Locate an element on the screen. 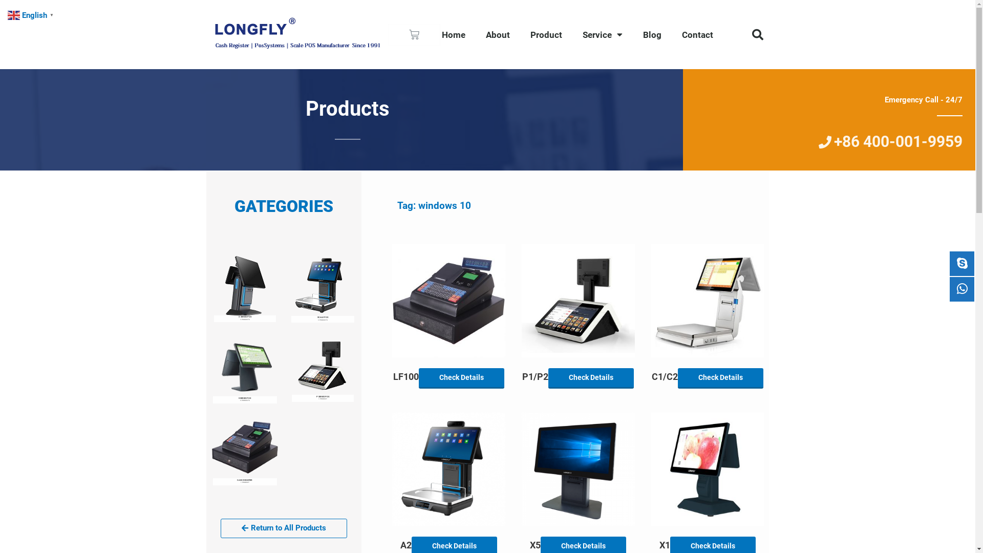 This screenshot has width=983, height=553. Product is located at coordinates (546, 35).